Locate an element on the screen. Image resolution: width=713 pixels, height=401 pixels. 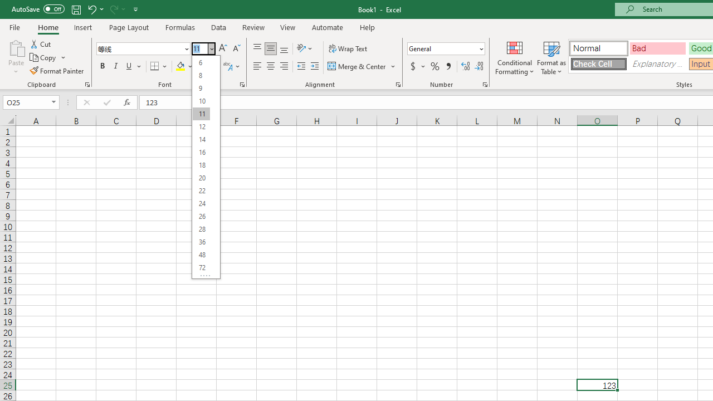
Format Cell Alignment is located at coordinates (398, 85).